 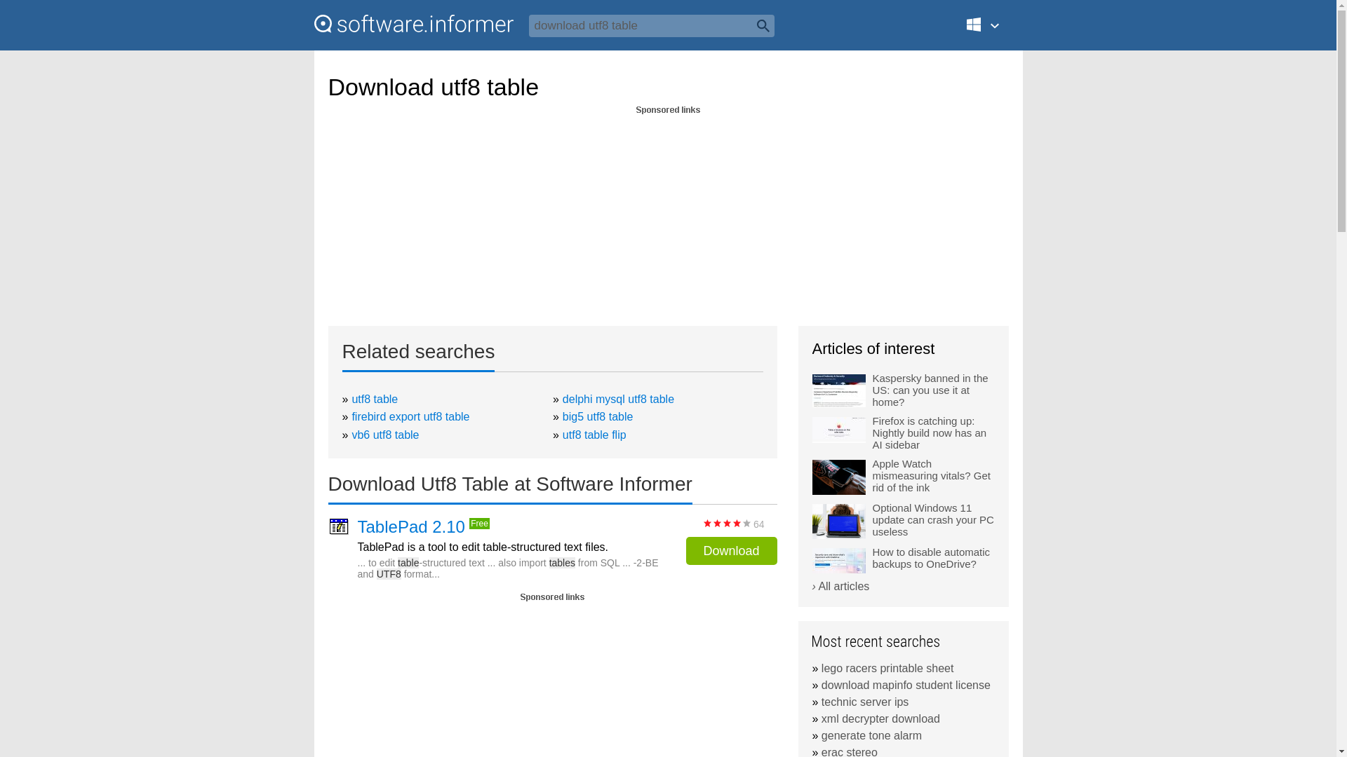 I want to click on vb6 utf8 table, so click(x=385, y=435).